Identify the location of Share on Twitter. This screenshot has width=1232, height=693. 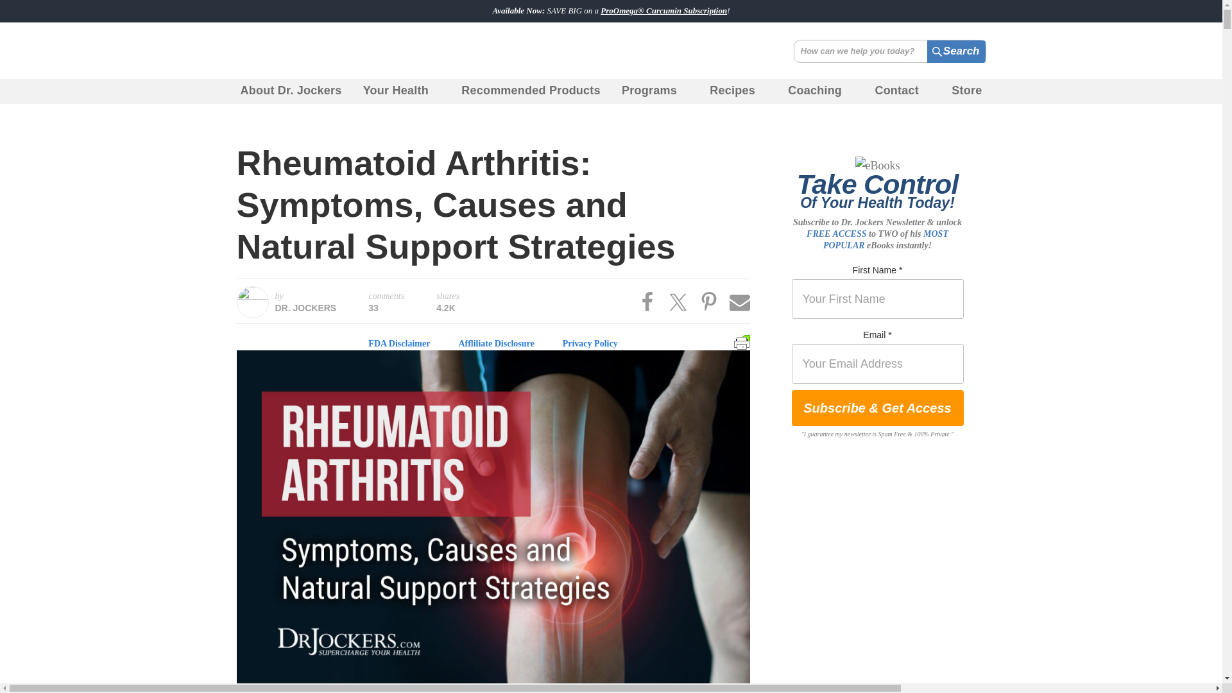
(678, 302).